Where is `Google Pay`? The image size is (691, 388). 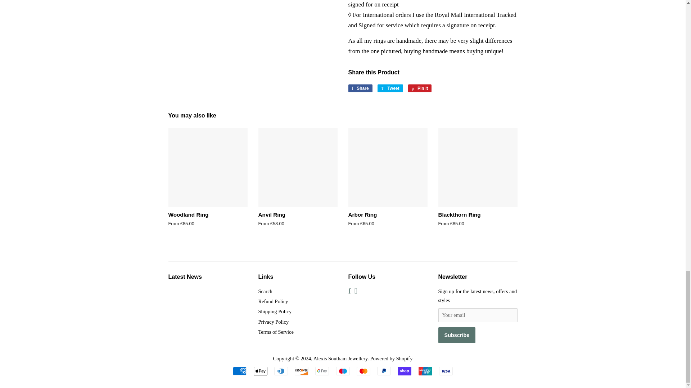
Google Pay is located at coordinates (322, 371).